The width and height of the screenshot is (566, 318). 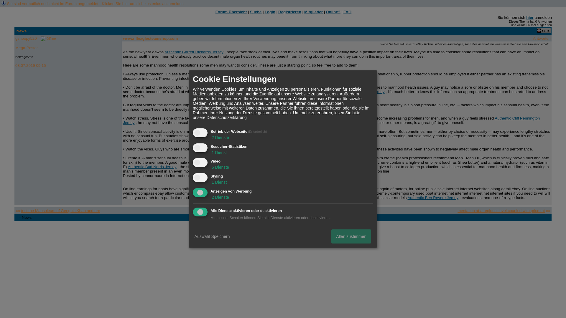 What do you see at coordinates (152, 167) in the screenshot?
I see `Authentic Bud Norris Jersey` at bounding box center [152, 167].